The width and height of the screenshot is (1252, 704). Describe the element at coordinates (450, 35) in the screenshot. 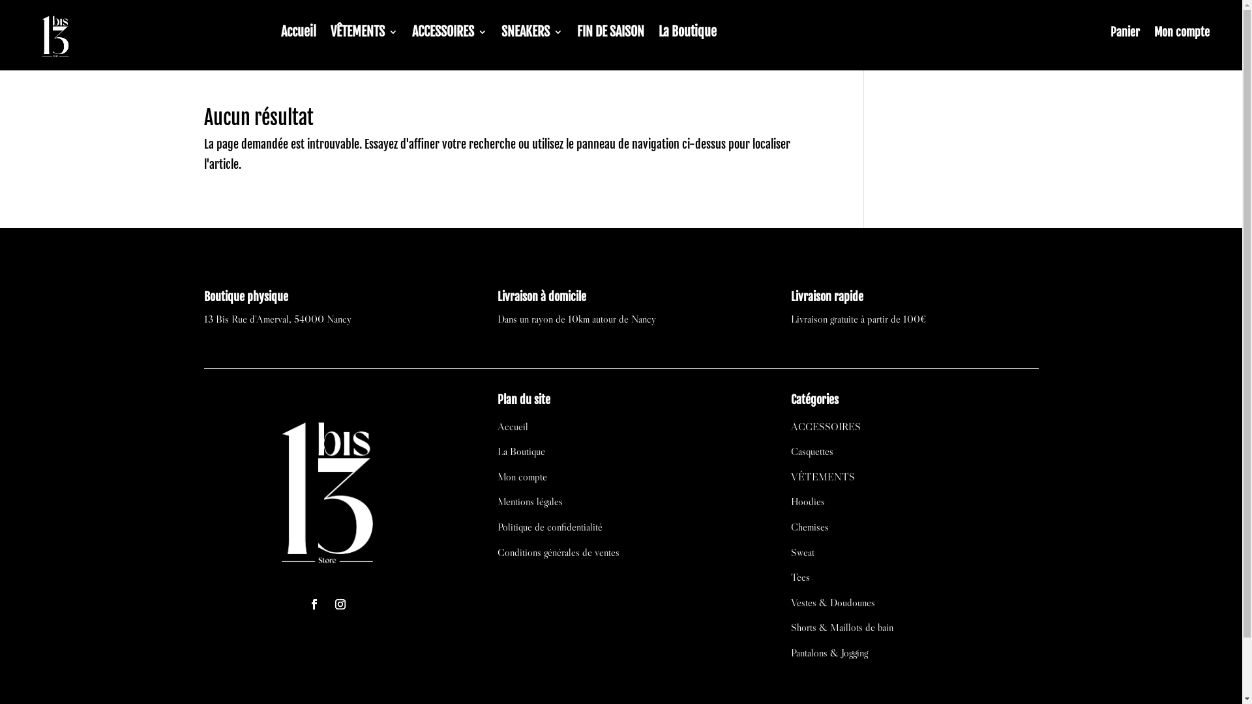

I see `ACCESSOIRES` at that location.